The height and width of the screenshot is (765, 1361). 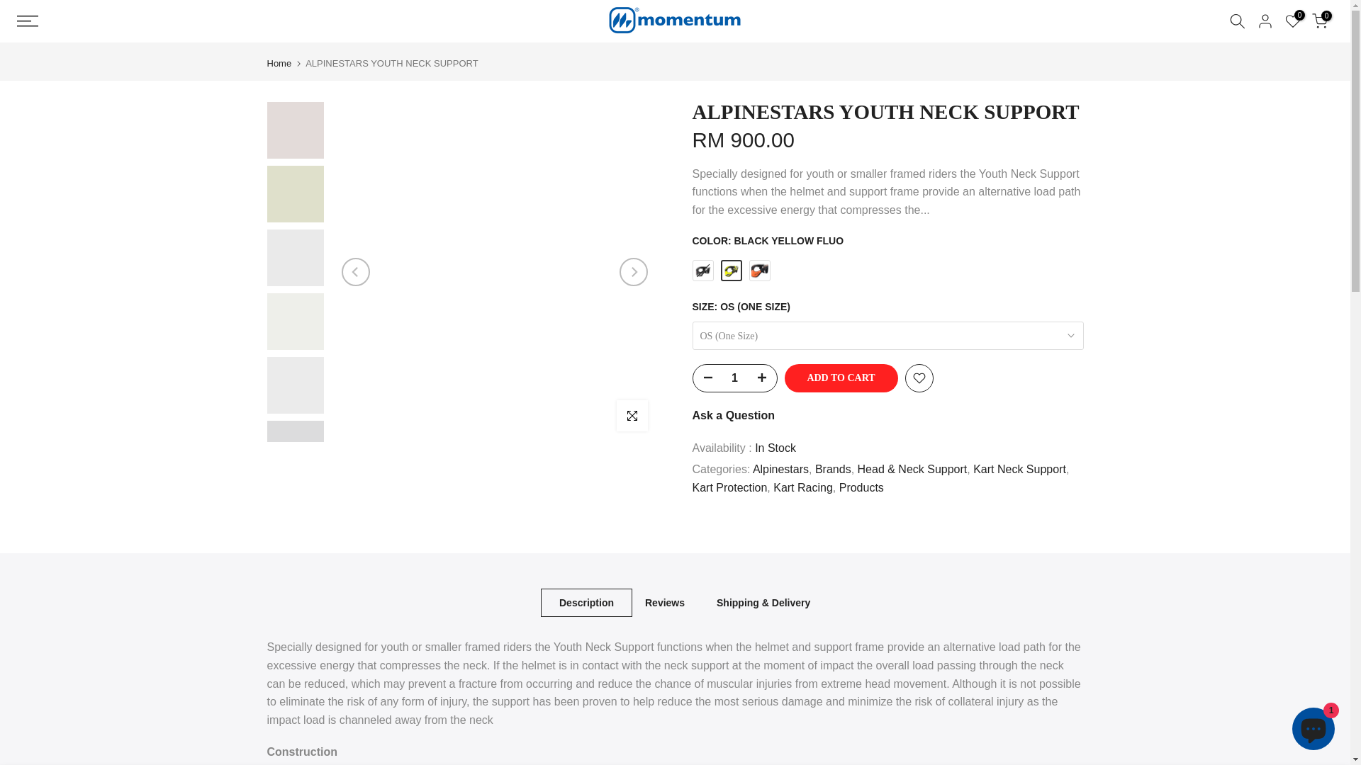 I want to click on 1, so click(x=734, y=378).